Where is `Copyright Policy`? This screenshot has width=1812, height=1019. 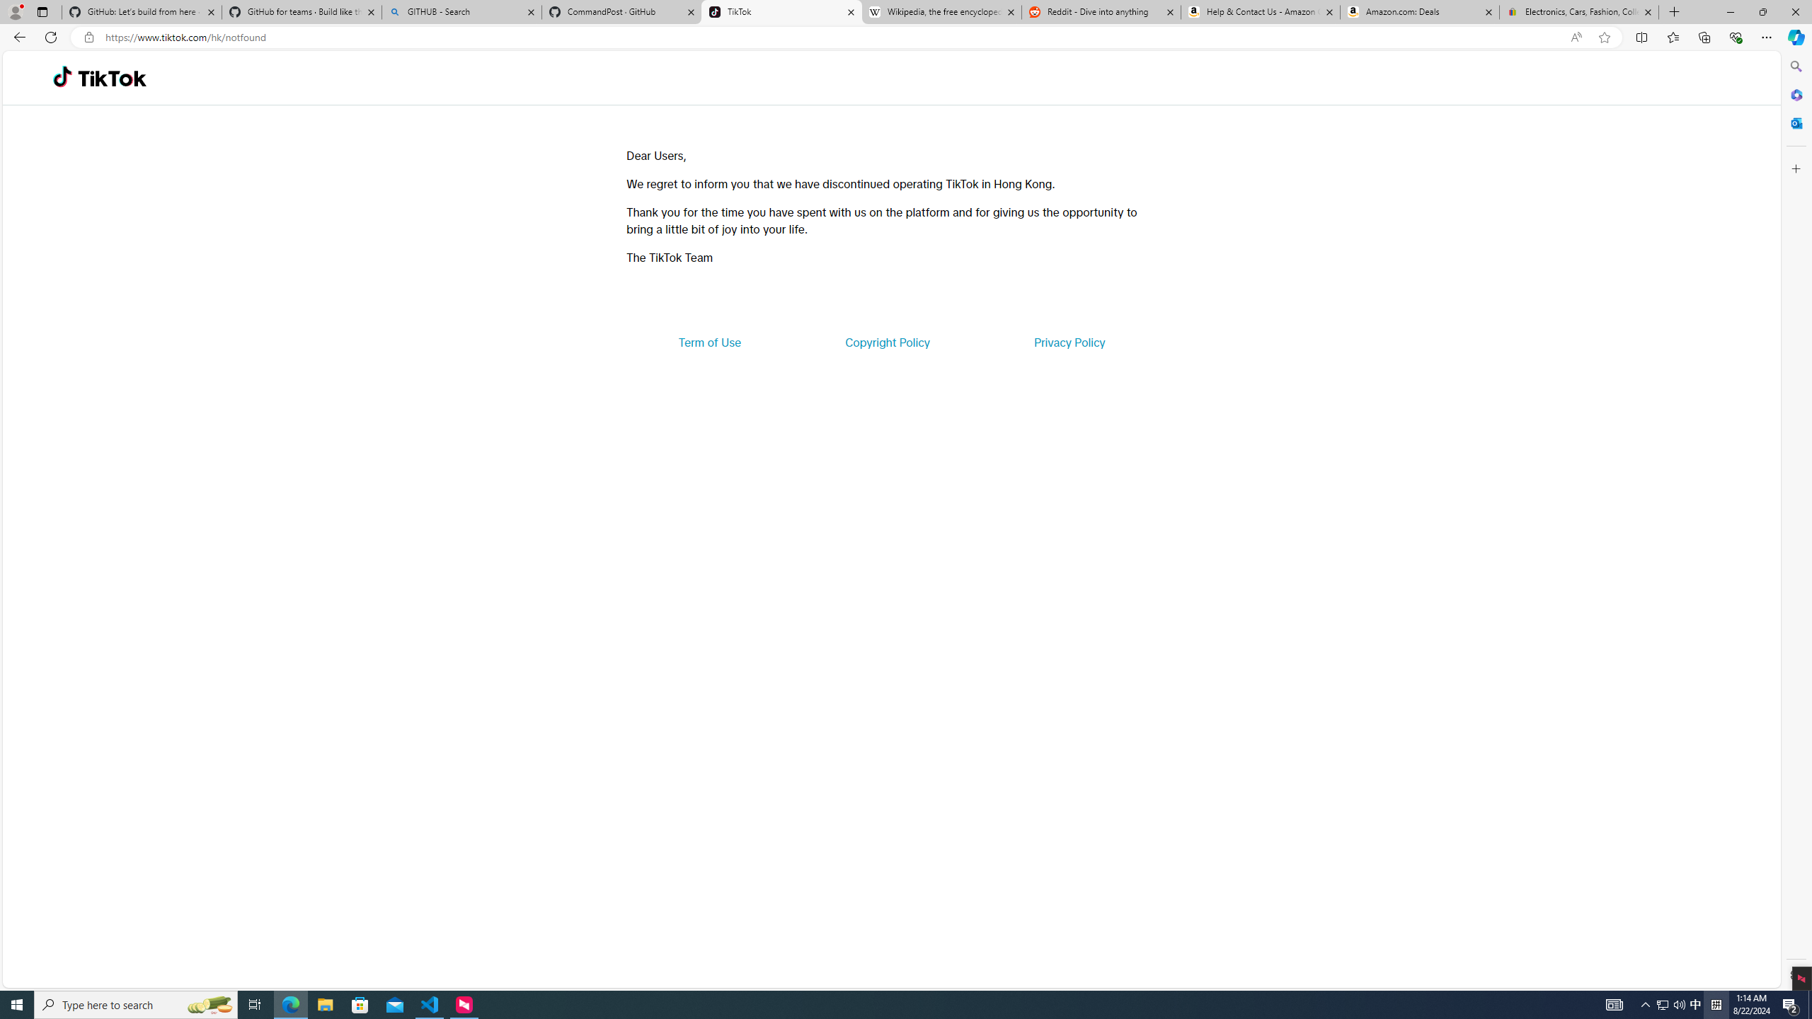 Copyright Policy is located at coordinates (886, 342).